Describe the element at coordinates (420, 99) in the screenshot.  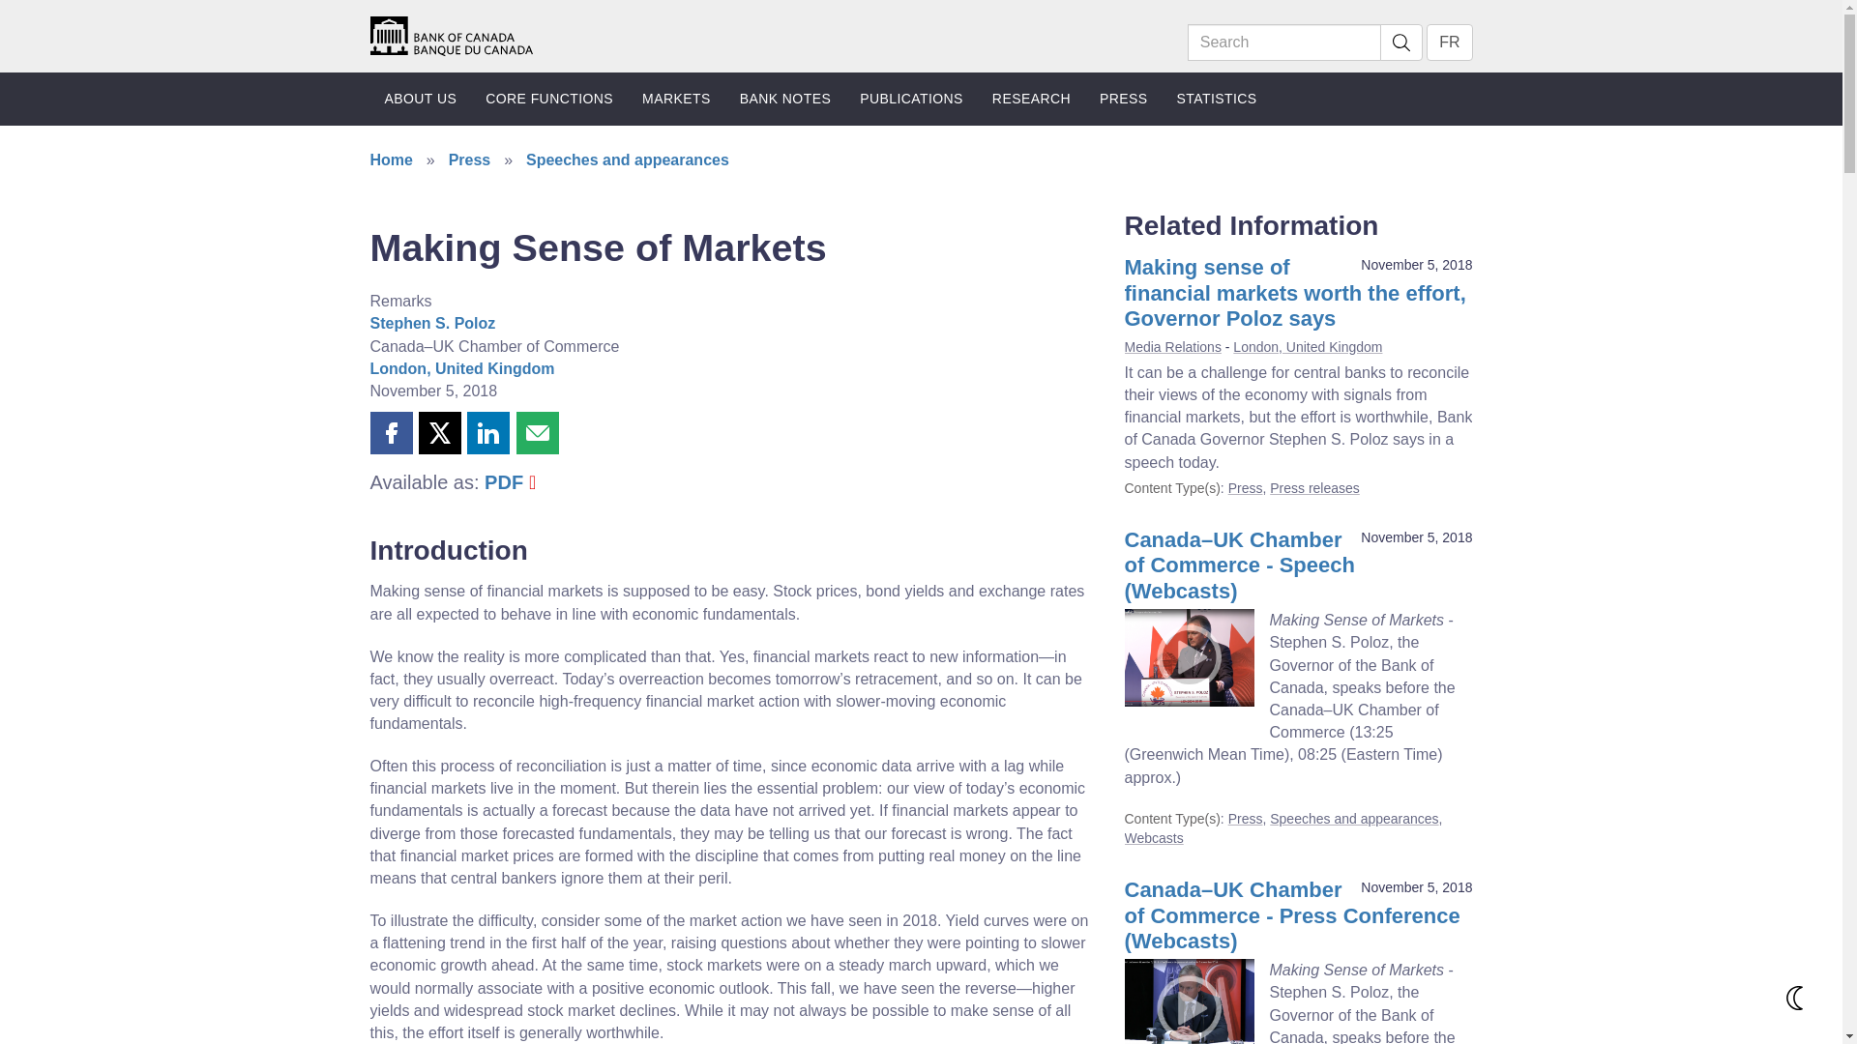
I see `ABOUT US` at that location.